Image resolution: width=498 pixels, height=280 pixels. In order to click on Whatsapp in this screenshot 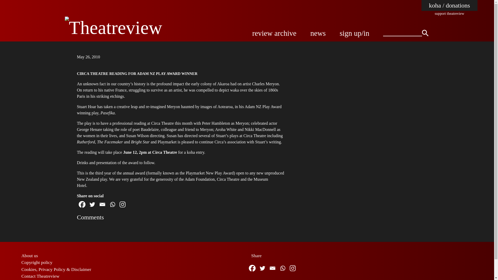, I will do `click(282, 268)`.